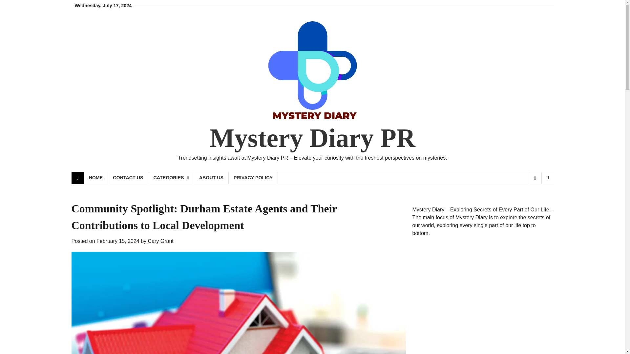 The width and height of the screenshot is (630, 354). Describe the element at coordinates (211, 178) in the screenshot. I see `ABOUT US` at that location.